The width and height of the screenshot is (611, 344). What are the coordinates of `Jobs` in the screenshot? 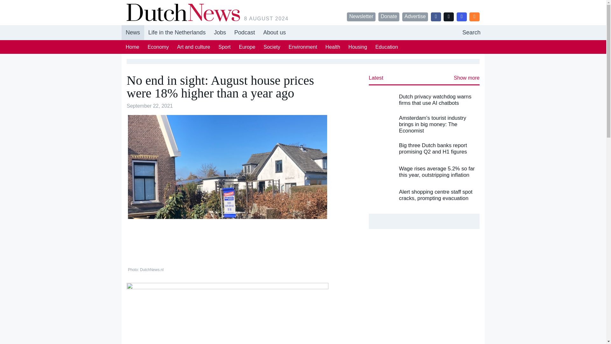 It's located at (361, 17).